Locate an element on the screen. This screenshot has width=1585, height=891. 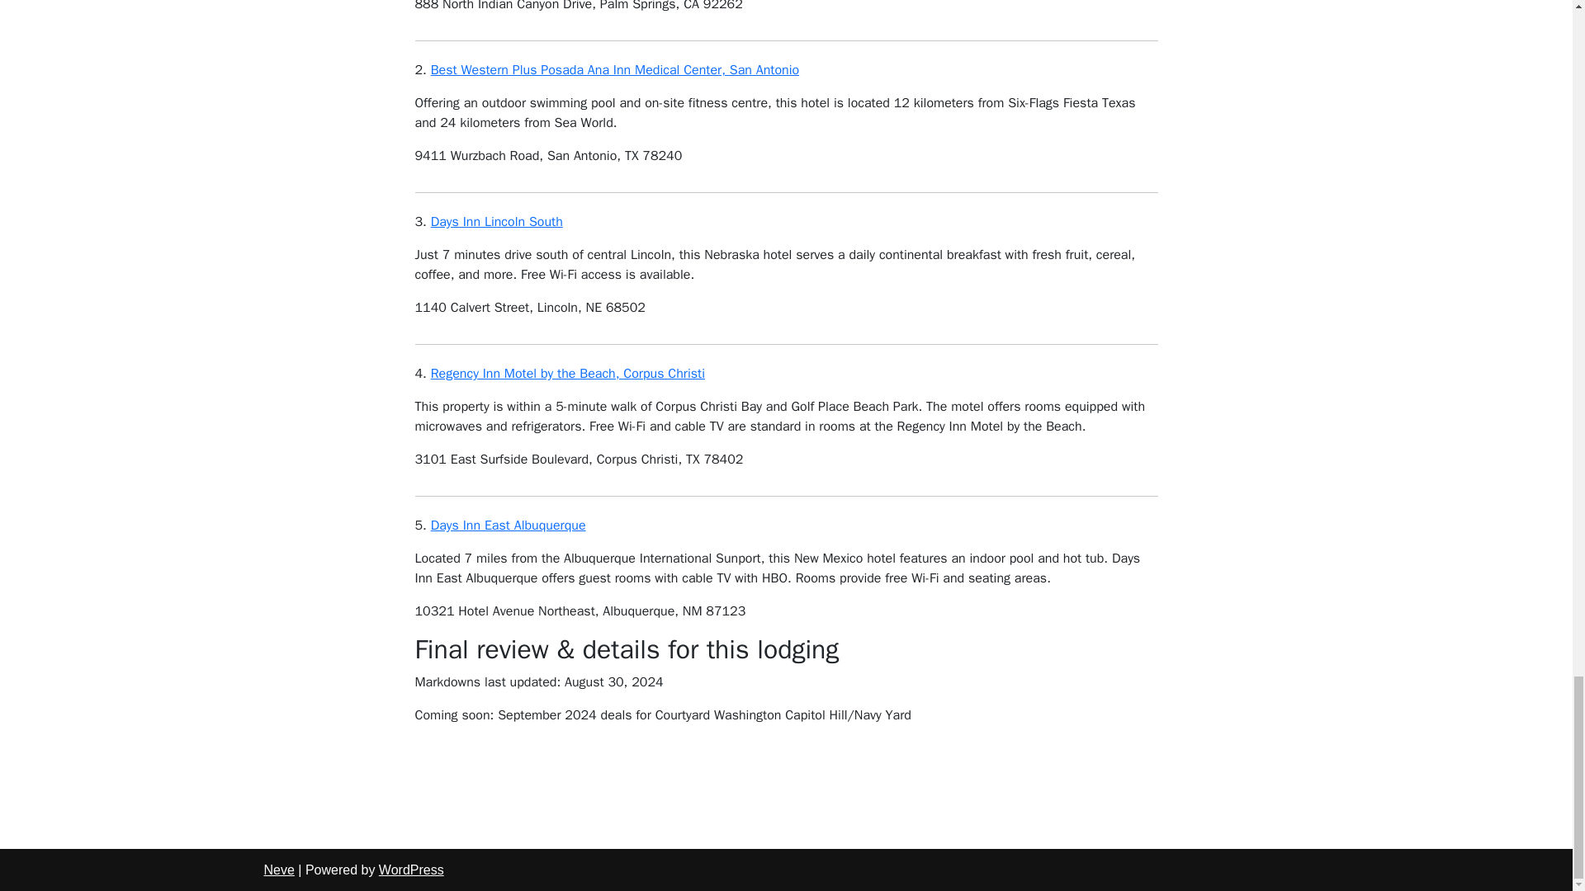
Regency Inn Motel by the Beach, Corpus Christi is located at coordinates (568, 373).